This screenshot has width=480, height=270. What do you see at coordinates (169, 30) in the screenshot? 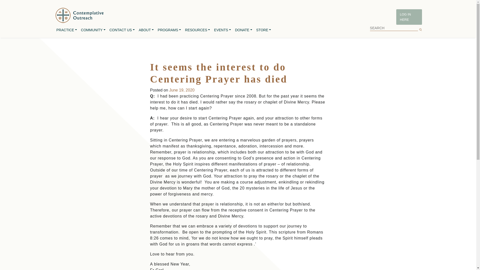
I see `PROGRAMS` at bounding box center [169, 30].